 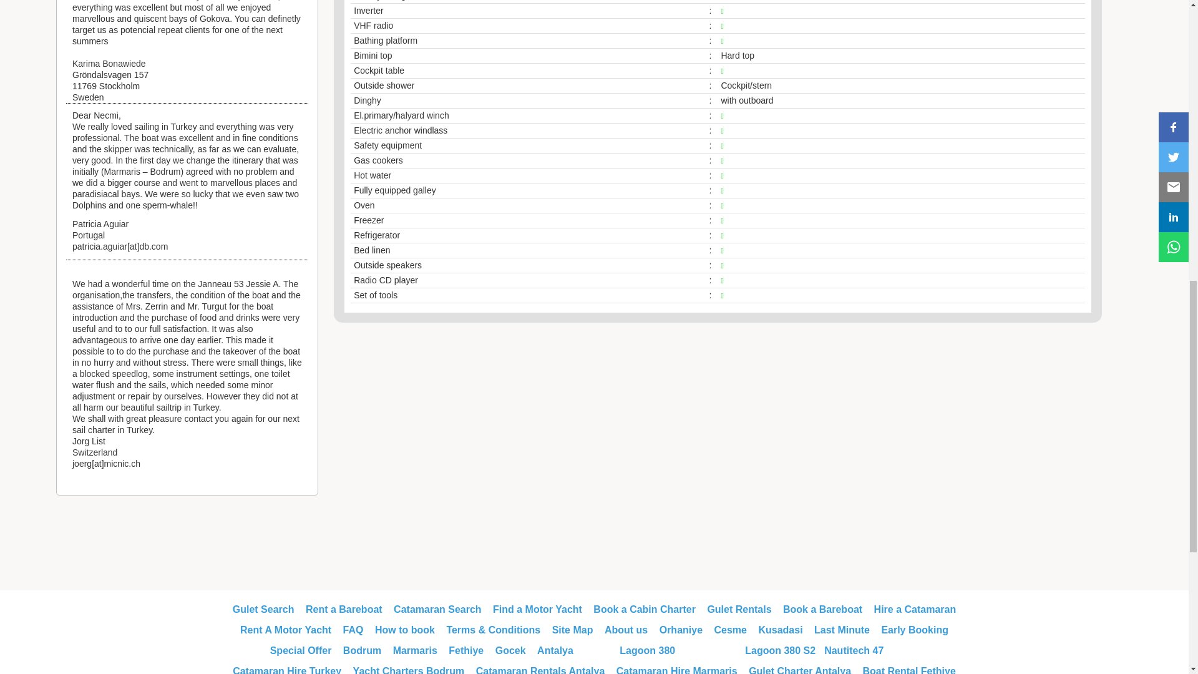 What do you see at coordinates (780, 630) in the screenshot?
I see `Kusadasi` at bounding box center [780, 630].